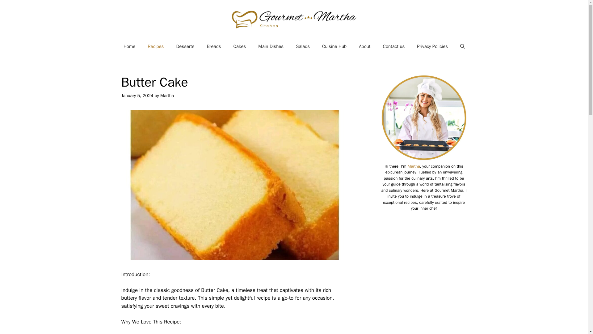 This screenshot has width=593, height=334. What do you see at coordinates (271, 46) in the screenshot?
I see `Main Dishes` at bounding box center [271, 46].